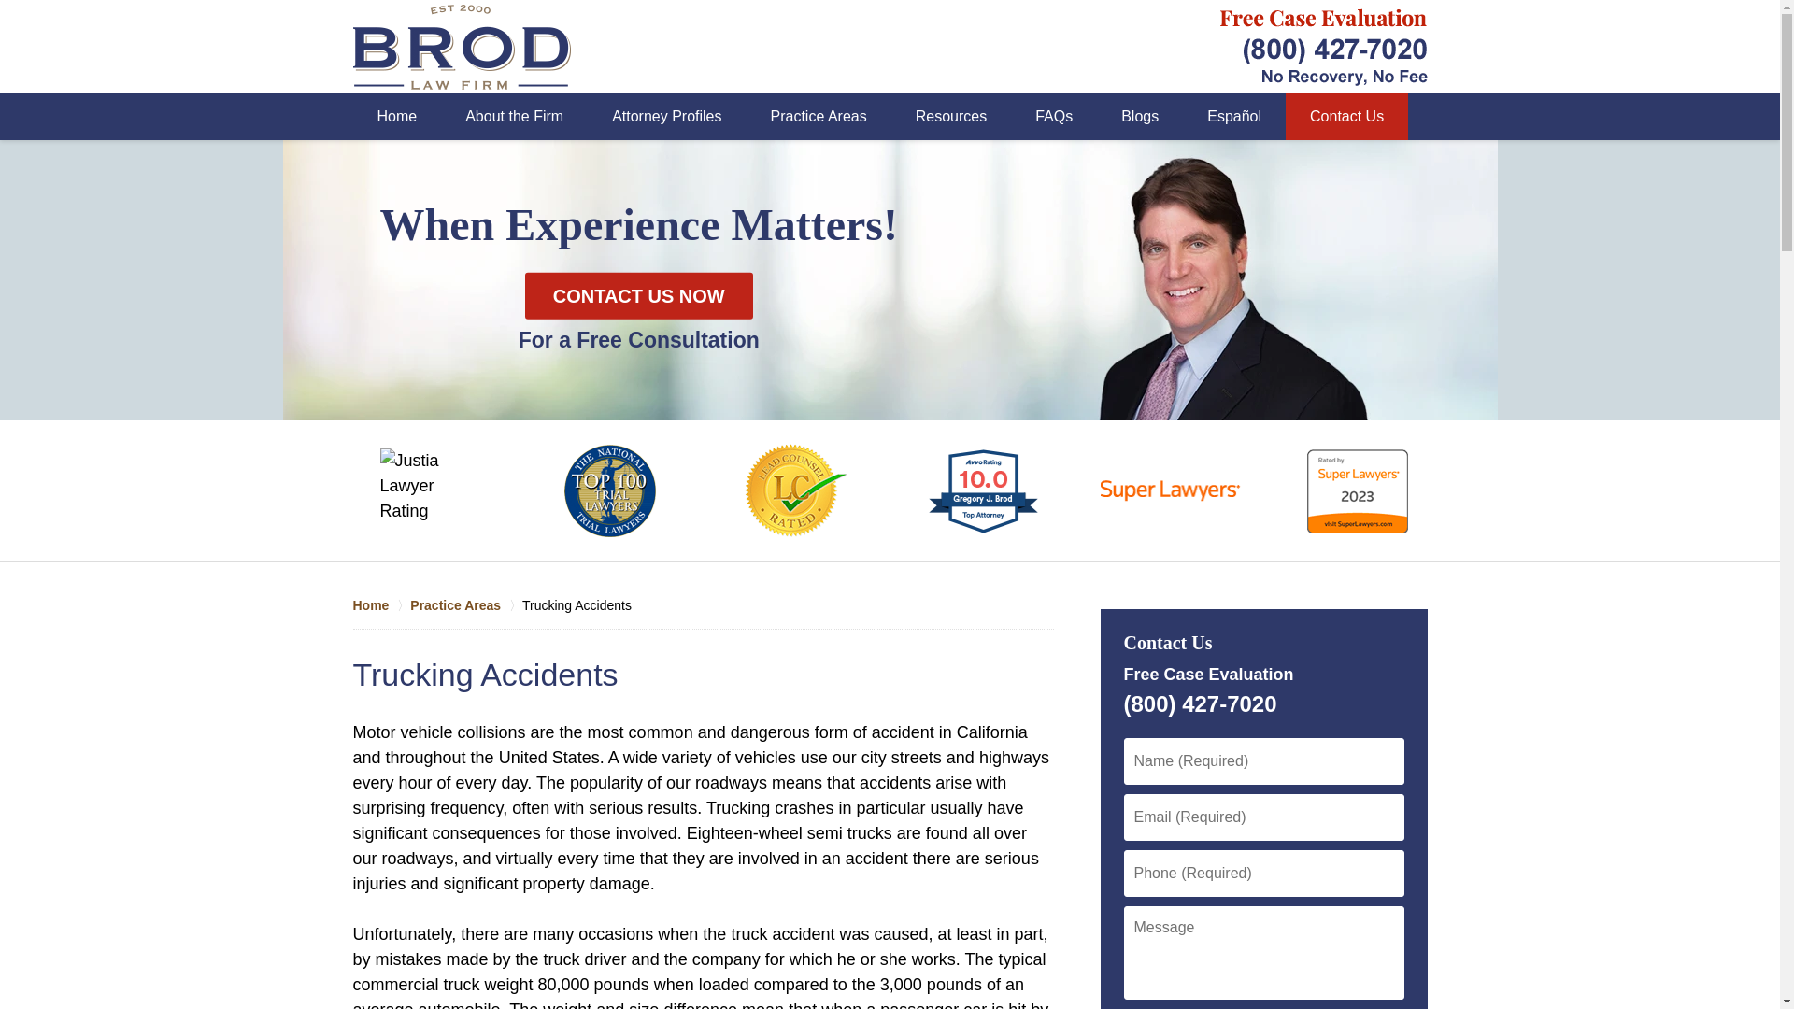 This screenshot has height=1009, width=1794. Describe the element at coordinates (1347, 117) in the screenshot. I see `Contact Us` at that location.